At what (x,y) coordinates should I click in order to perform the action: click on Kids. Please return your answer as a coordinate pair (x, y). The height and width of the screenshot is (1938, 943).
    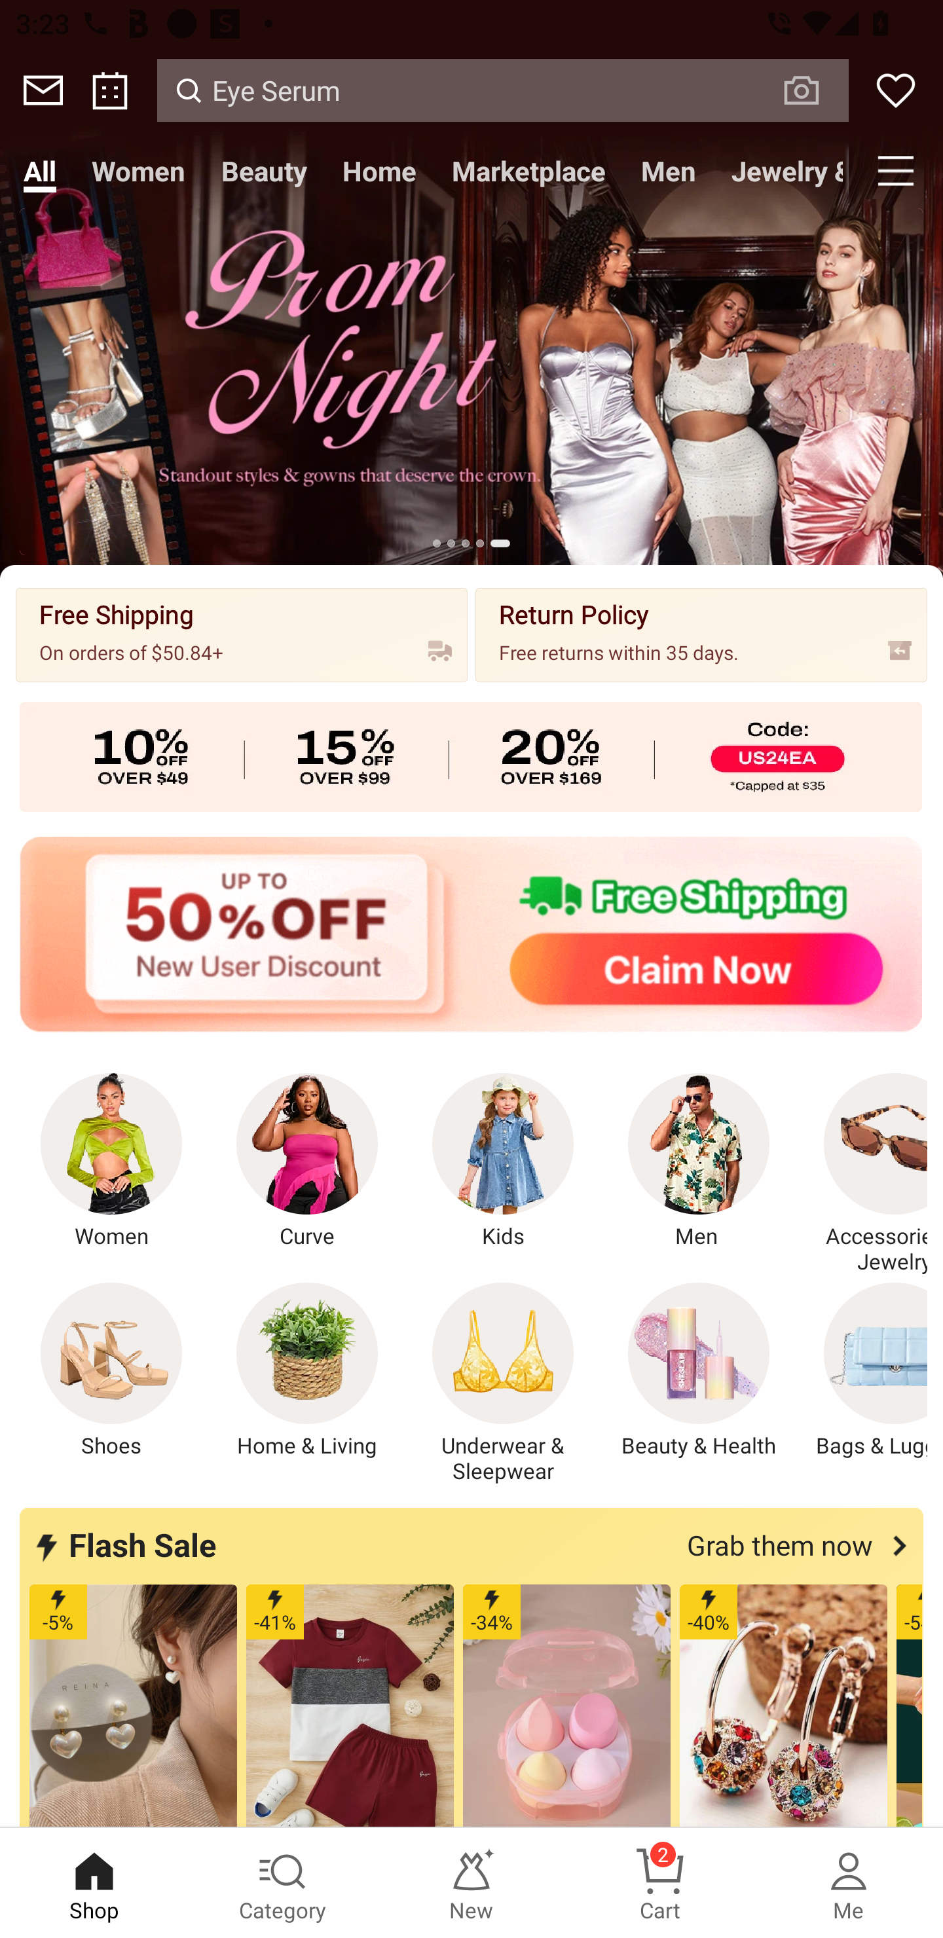
    Looking at the image, I should click on (503, 1161).